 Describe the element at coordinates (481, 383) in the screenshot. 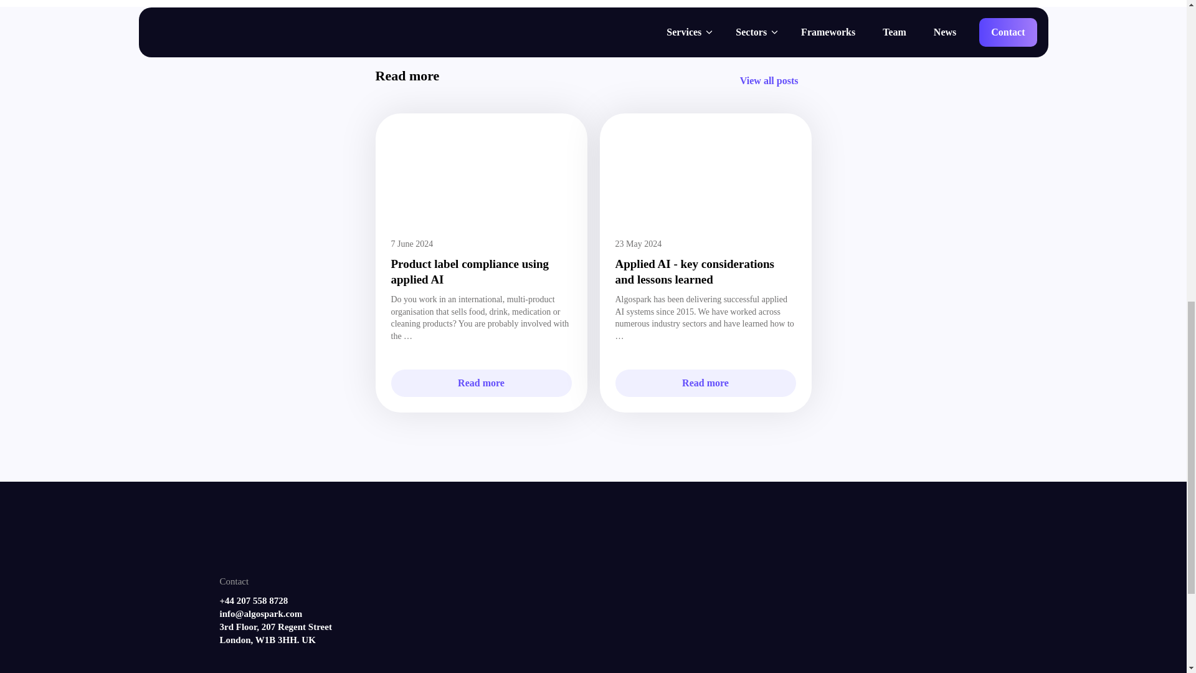

I see `Read more` at that location.